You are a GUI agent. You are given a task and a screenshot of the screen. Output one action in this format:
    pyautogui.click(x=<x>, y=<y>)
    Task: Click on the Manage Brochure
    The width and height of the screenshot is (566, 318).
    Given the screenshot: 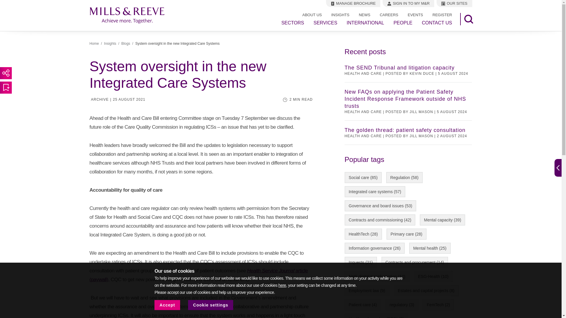 What is the action you would take?
    pyautogui.click(x=353, y=4)
    